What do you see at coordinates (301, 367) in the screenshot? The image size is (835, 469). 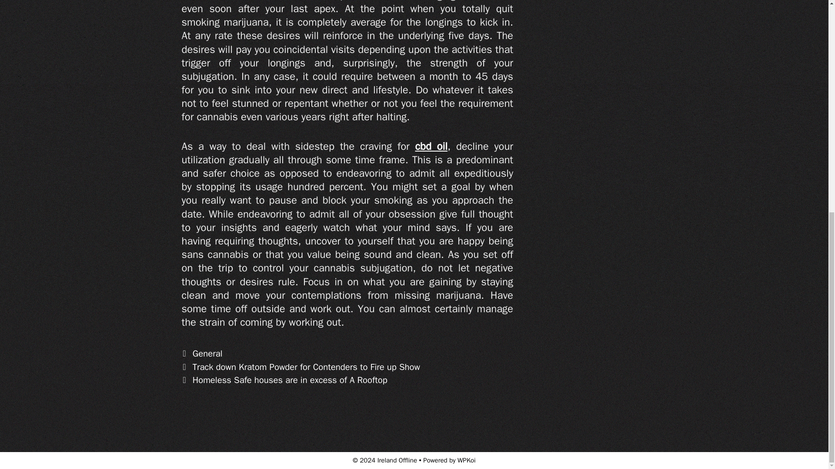 I see `Previous` at bounding box center [301, 367].